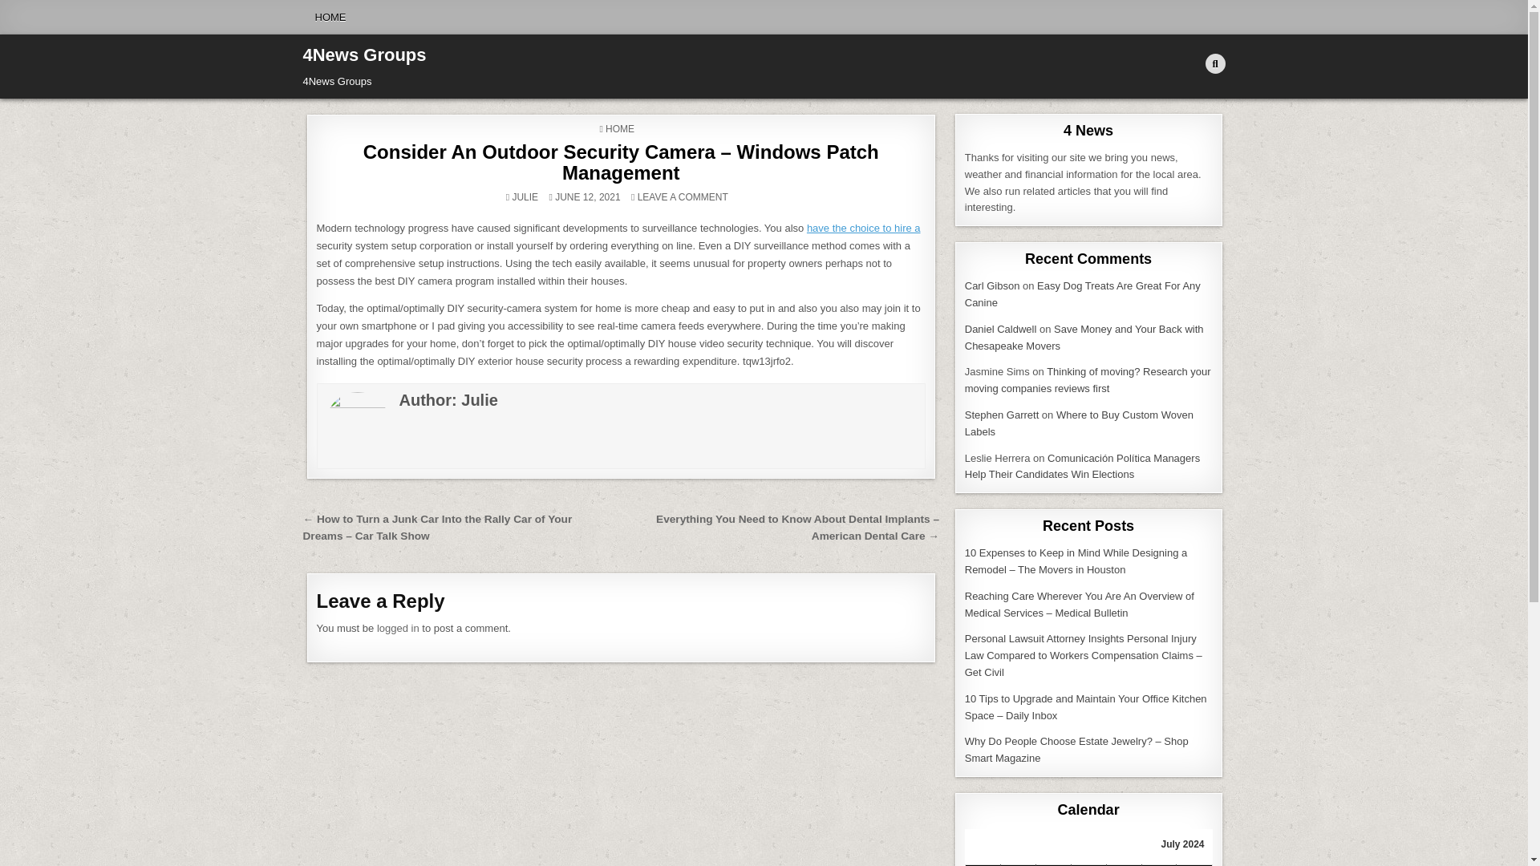  I want to click on HOME, so click(330, 18).